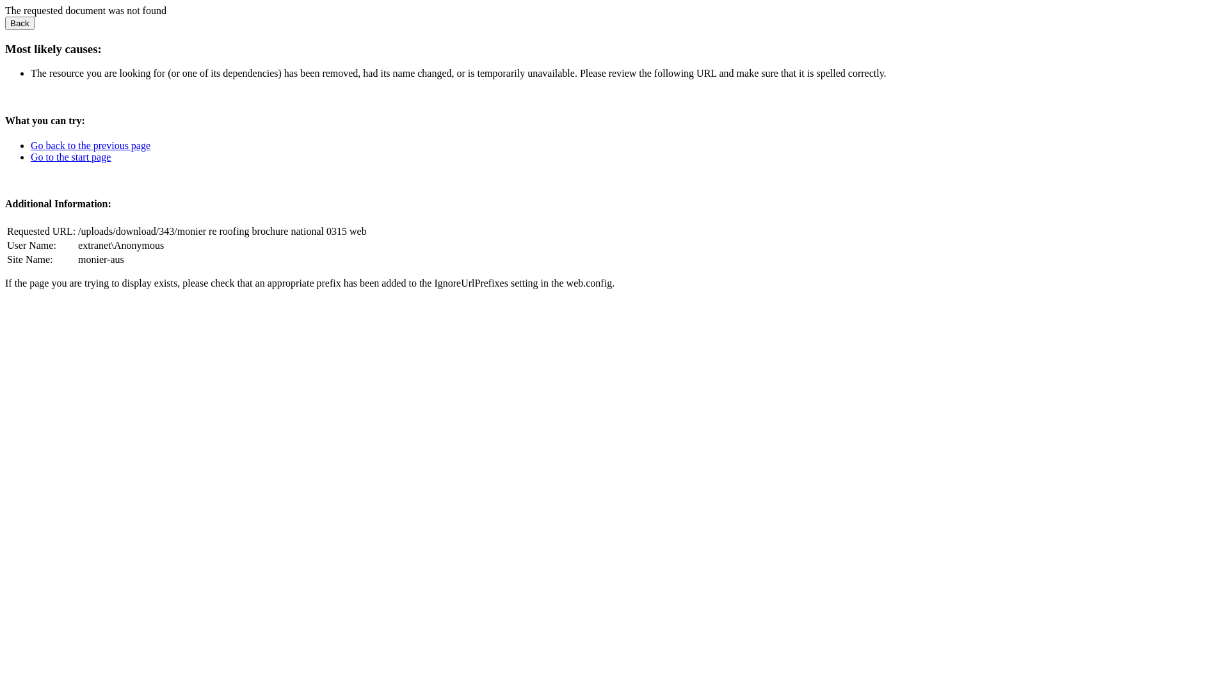 The height and width of the screenshot is (691, 1229). Describe the element at coordinates (70, 157) in the screenshot. I see `Go to the start page` at that location.